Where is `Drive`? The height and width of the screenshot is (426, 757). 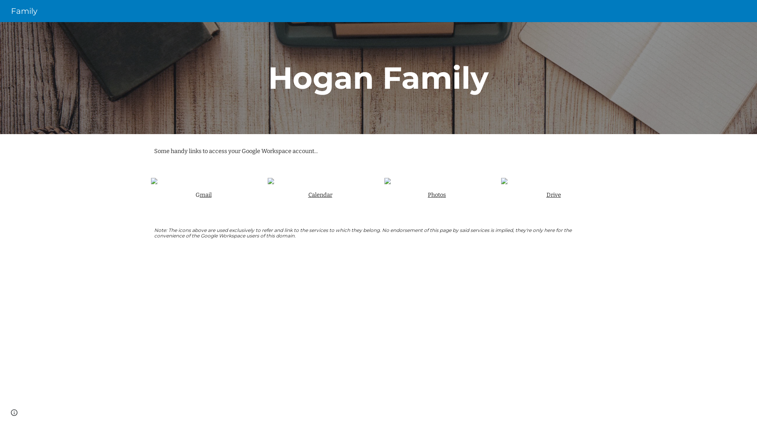 Drive is located at coordinates (554, 195).